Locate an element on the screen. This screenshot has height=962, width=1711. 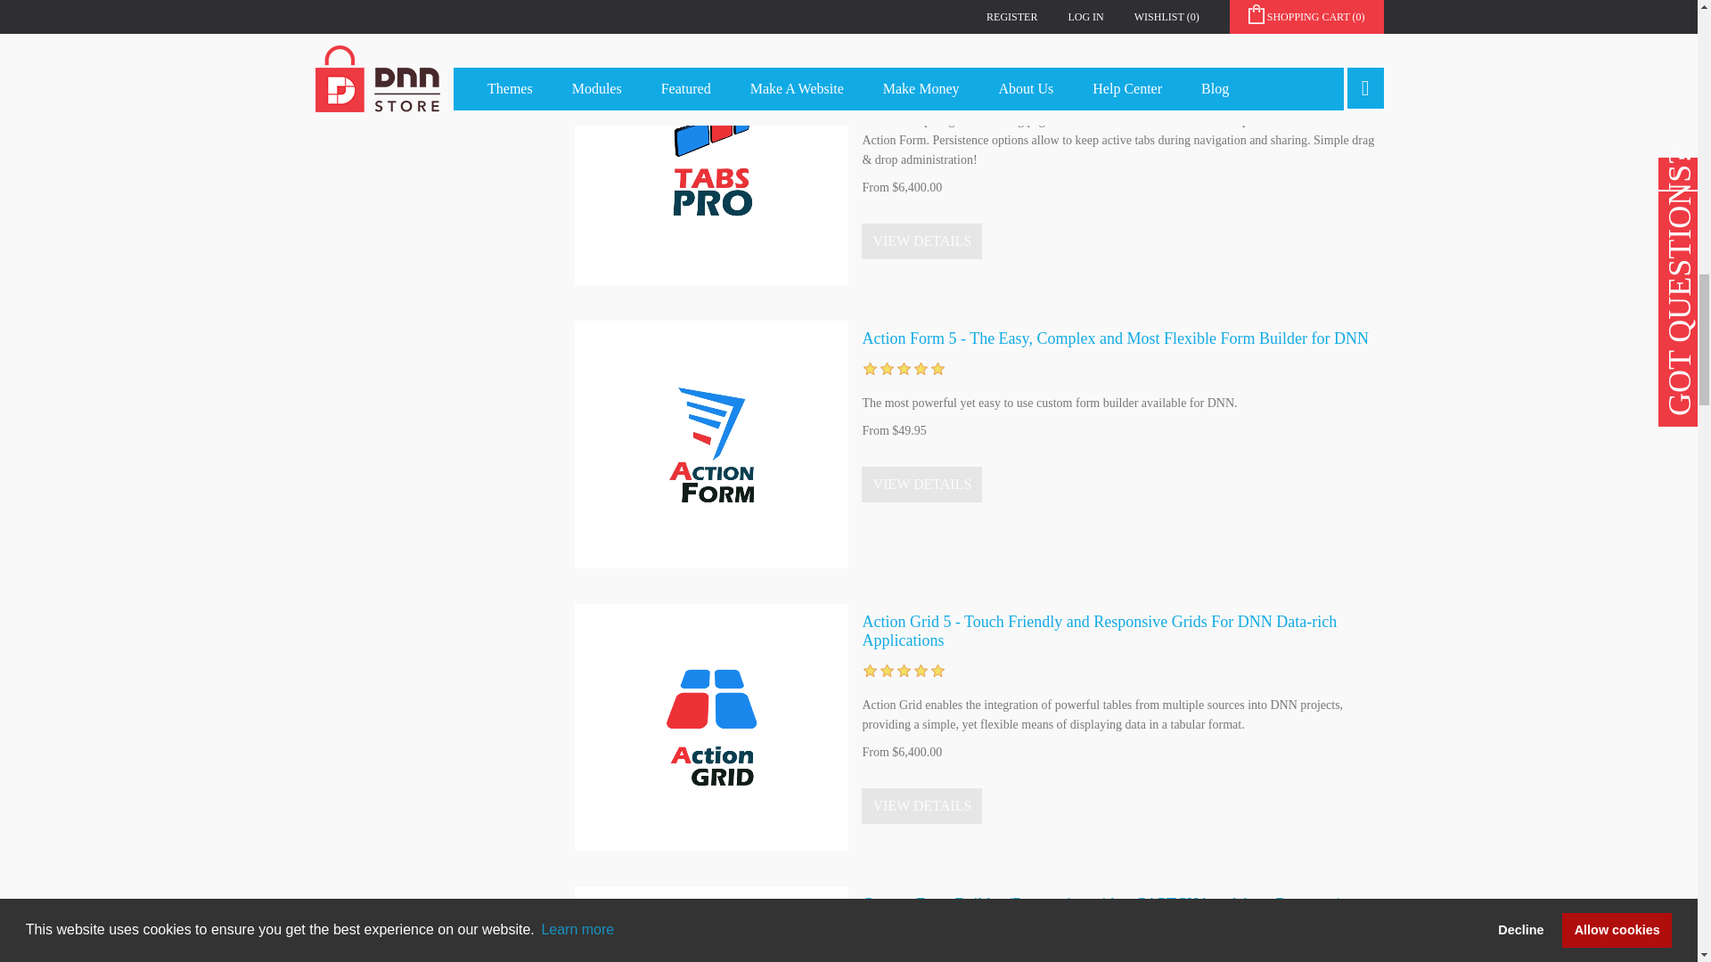
View Details is located at coordinates (921, 240).